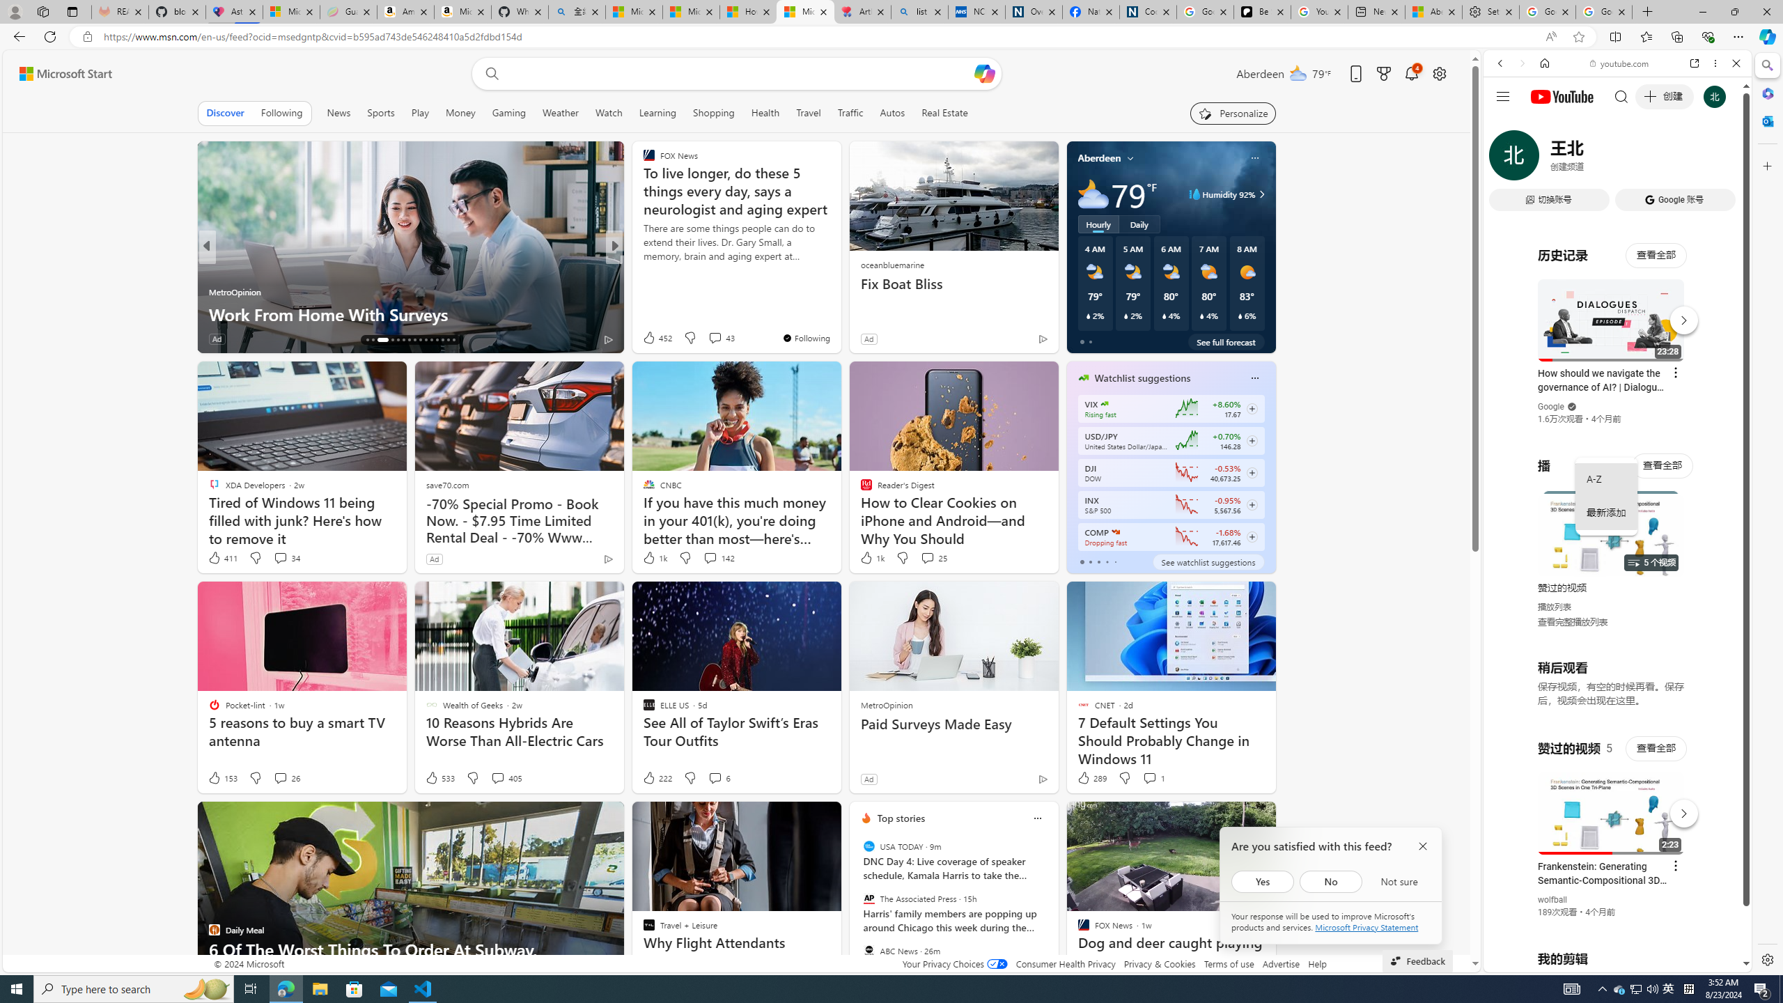 The width and height of the screenshot is (1783, 1003). I want to click on AutomationID: tab-26, so click(431, 340).